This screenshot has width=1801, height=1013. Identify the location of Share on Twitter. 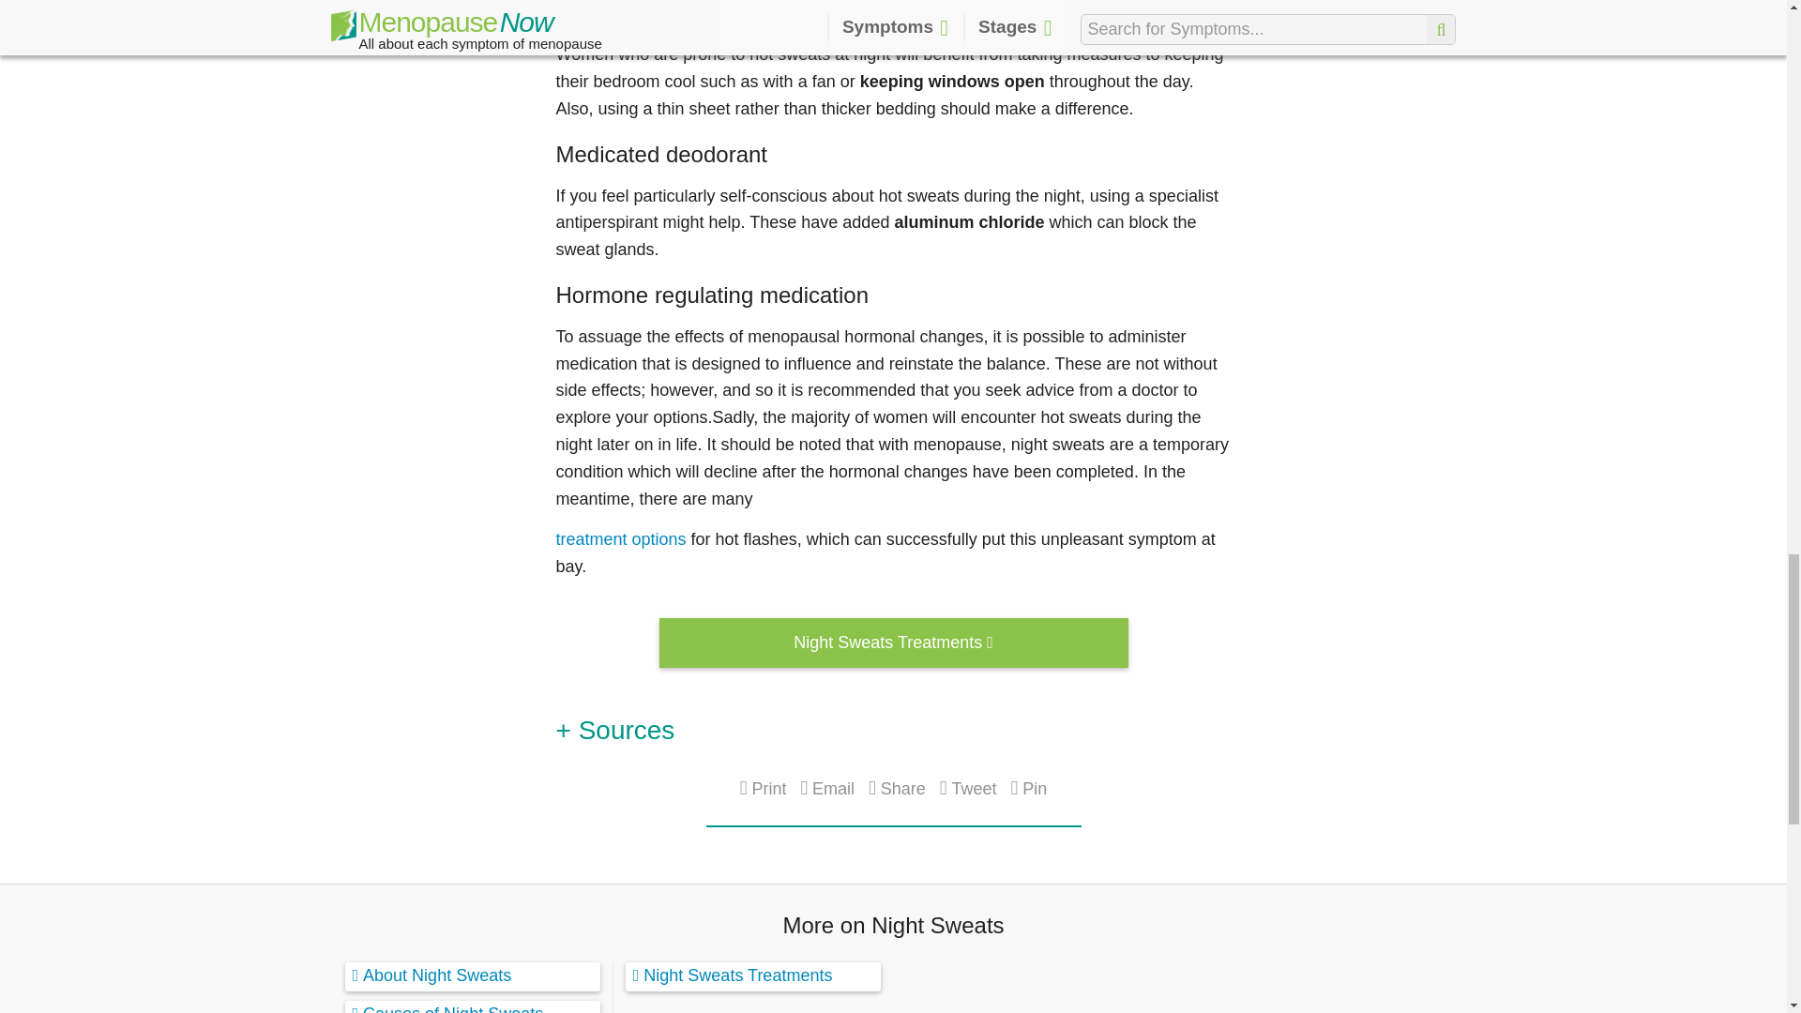
(968, 788).